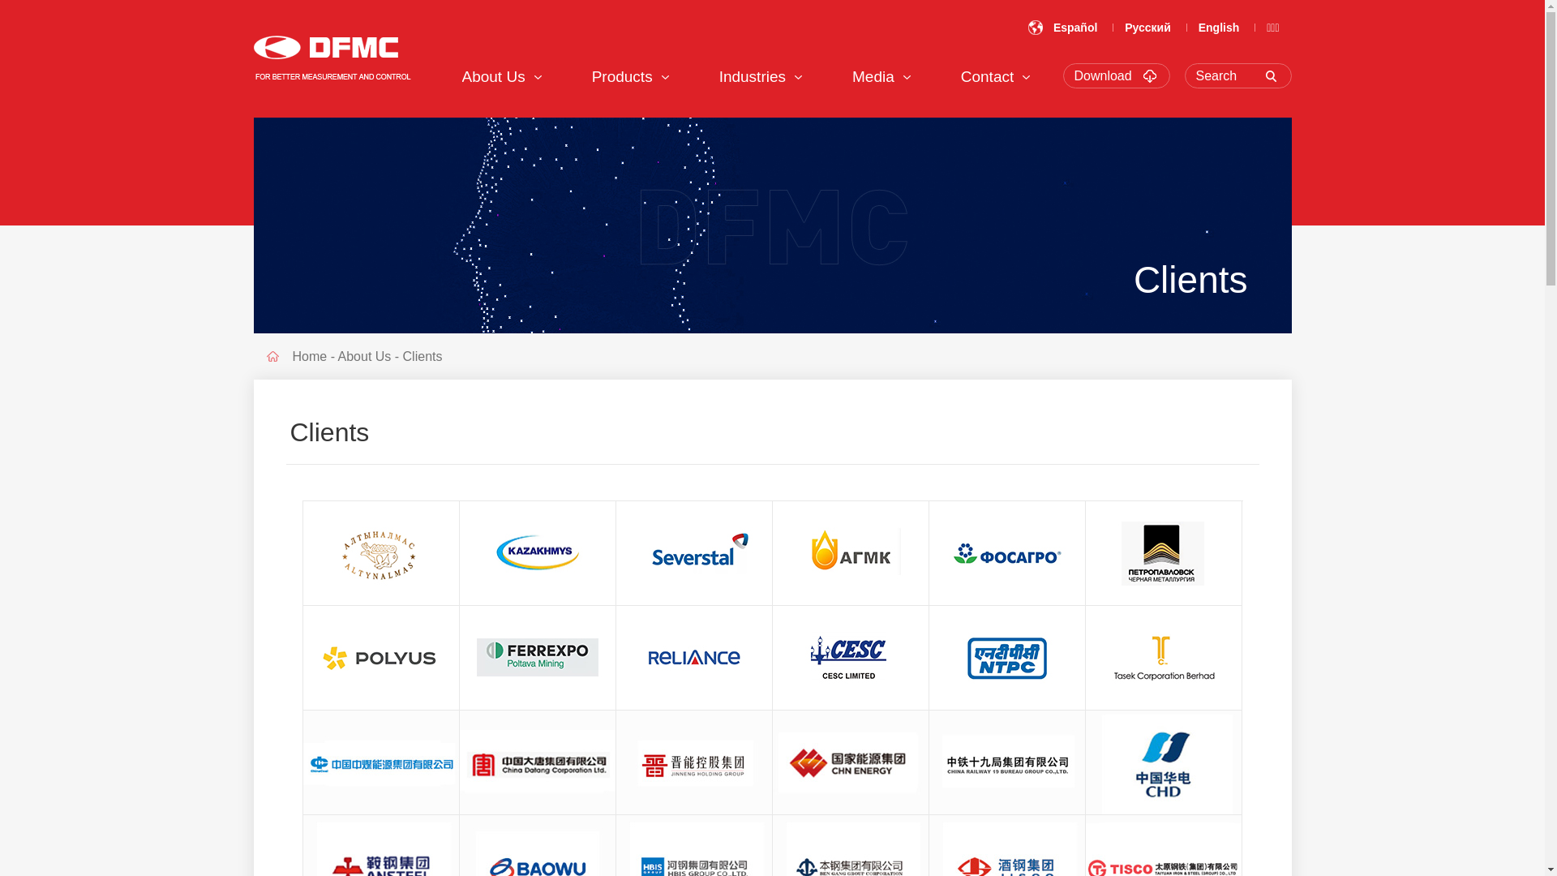 The image size is (1557, 876). What do you see at coordinates (423, 357) in the screenshot?
I see `Clients` at bounding box center [423, 357].